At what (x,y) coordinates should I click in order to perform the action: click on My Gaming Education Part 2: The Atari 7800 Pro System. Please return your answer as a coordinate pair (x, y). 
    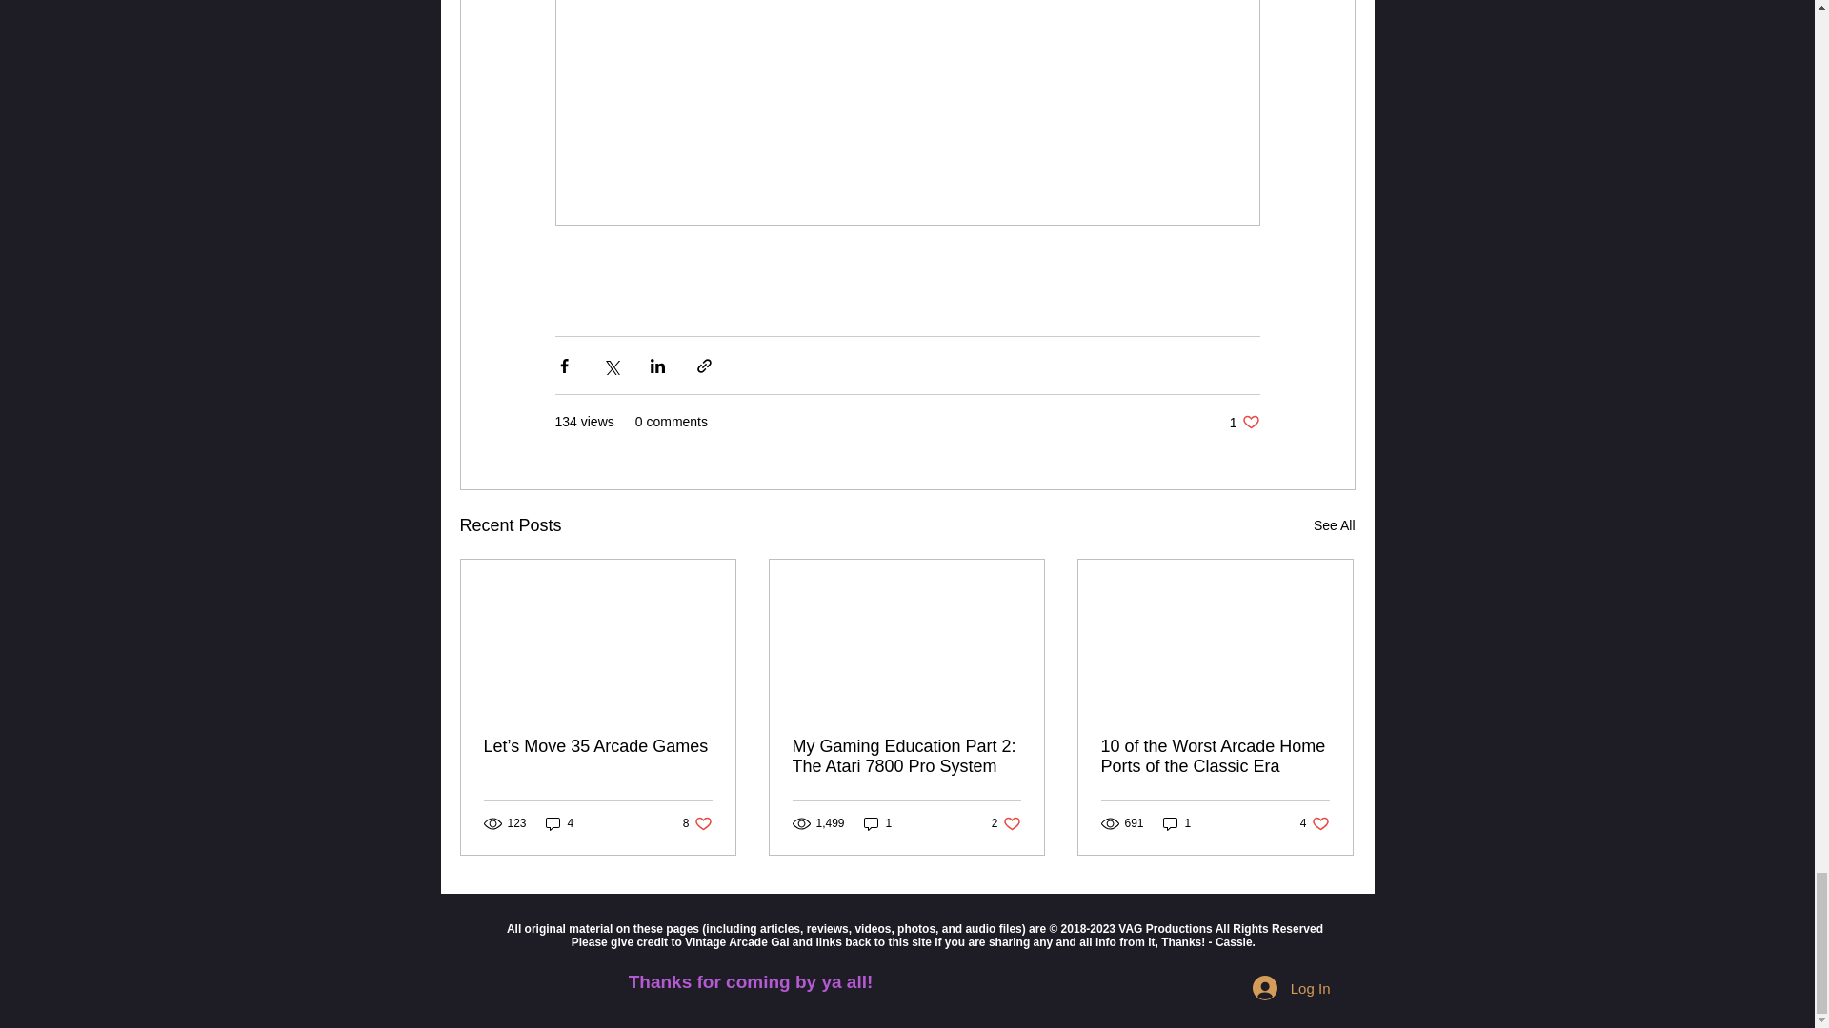
    Looking at the image, I should click on (1215, 757).